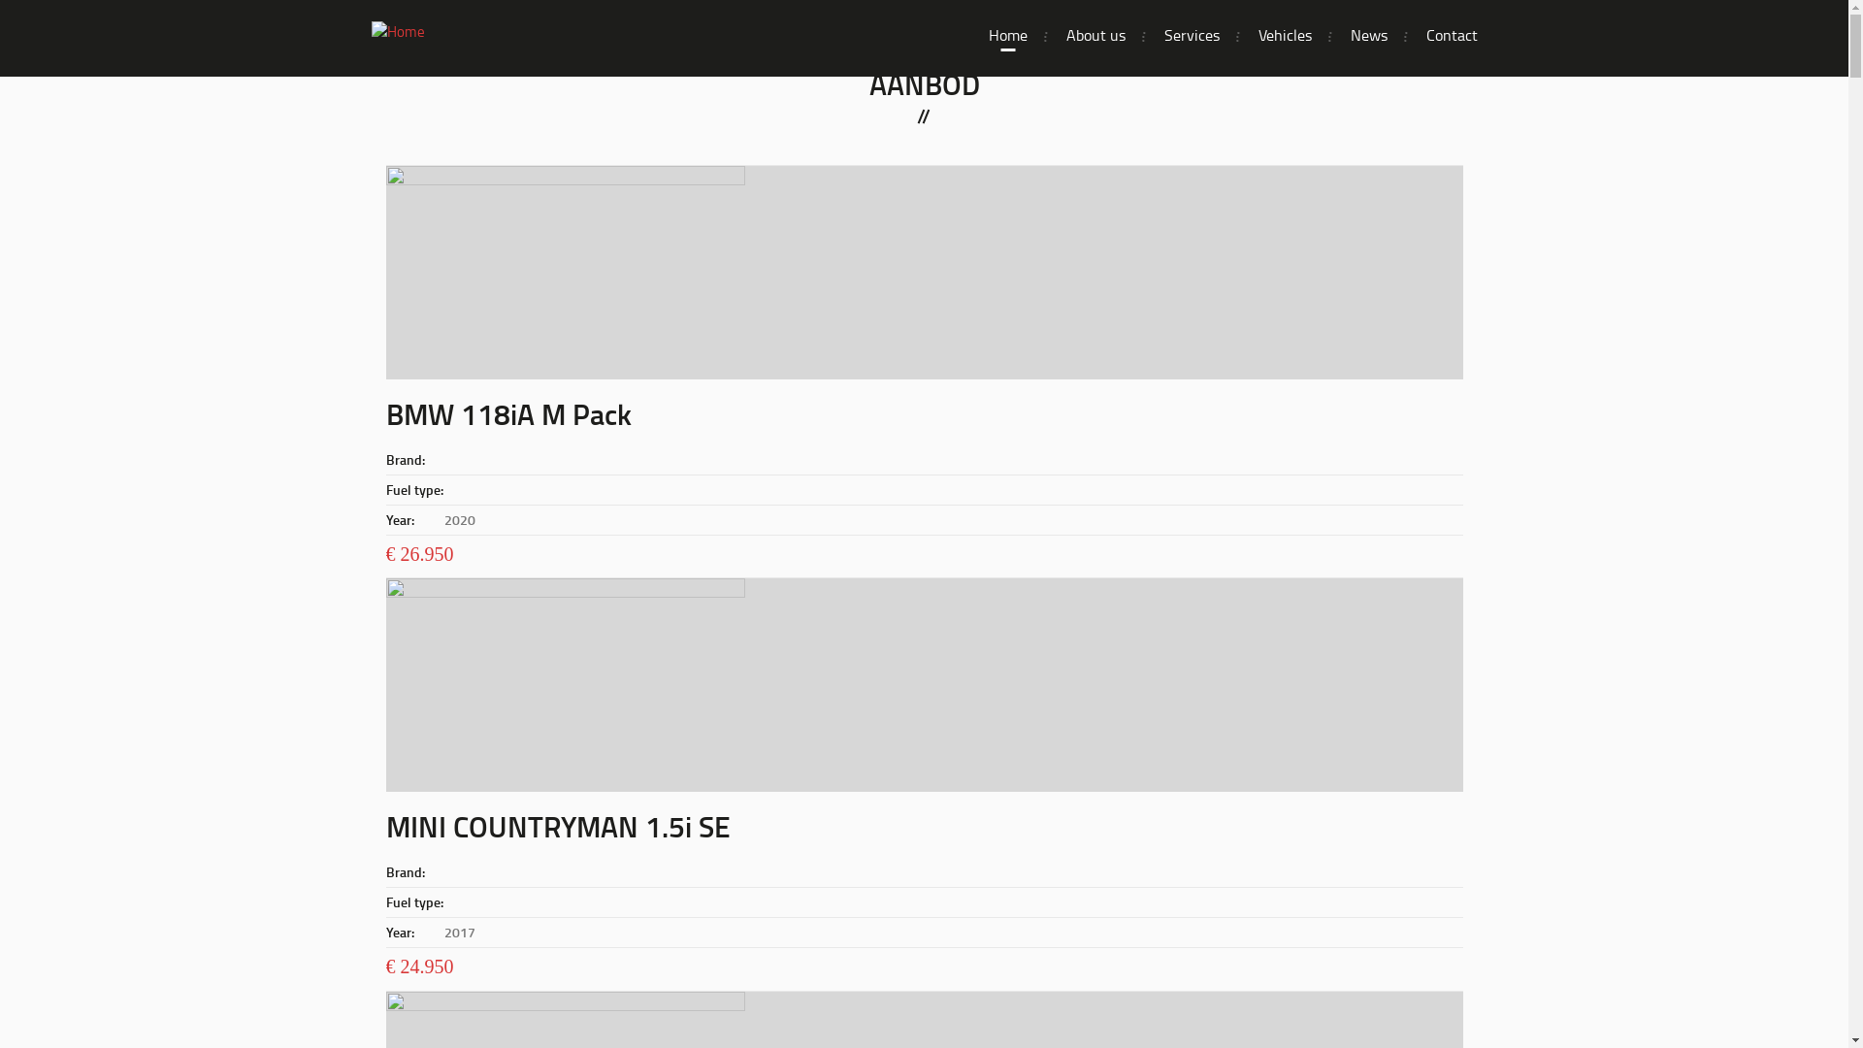 The image size is (1863, 1048). What do you see at coordinates (1369, 35) in the screenshot?
I see `News` at bounding box center [1369, 35].